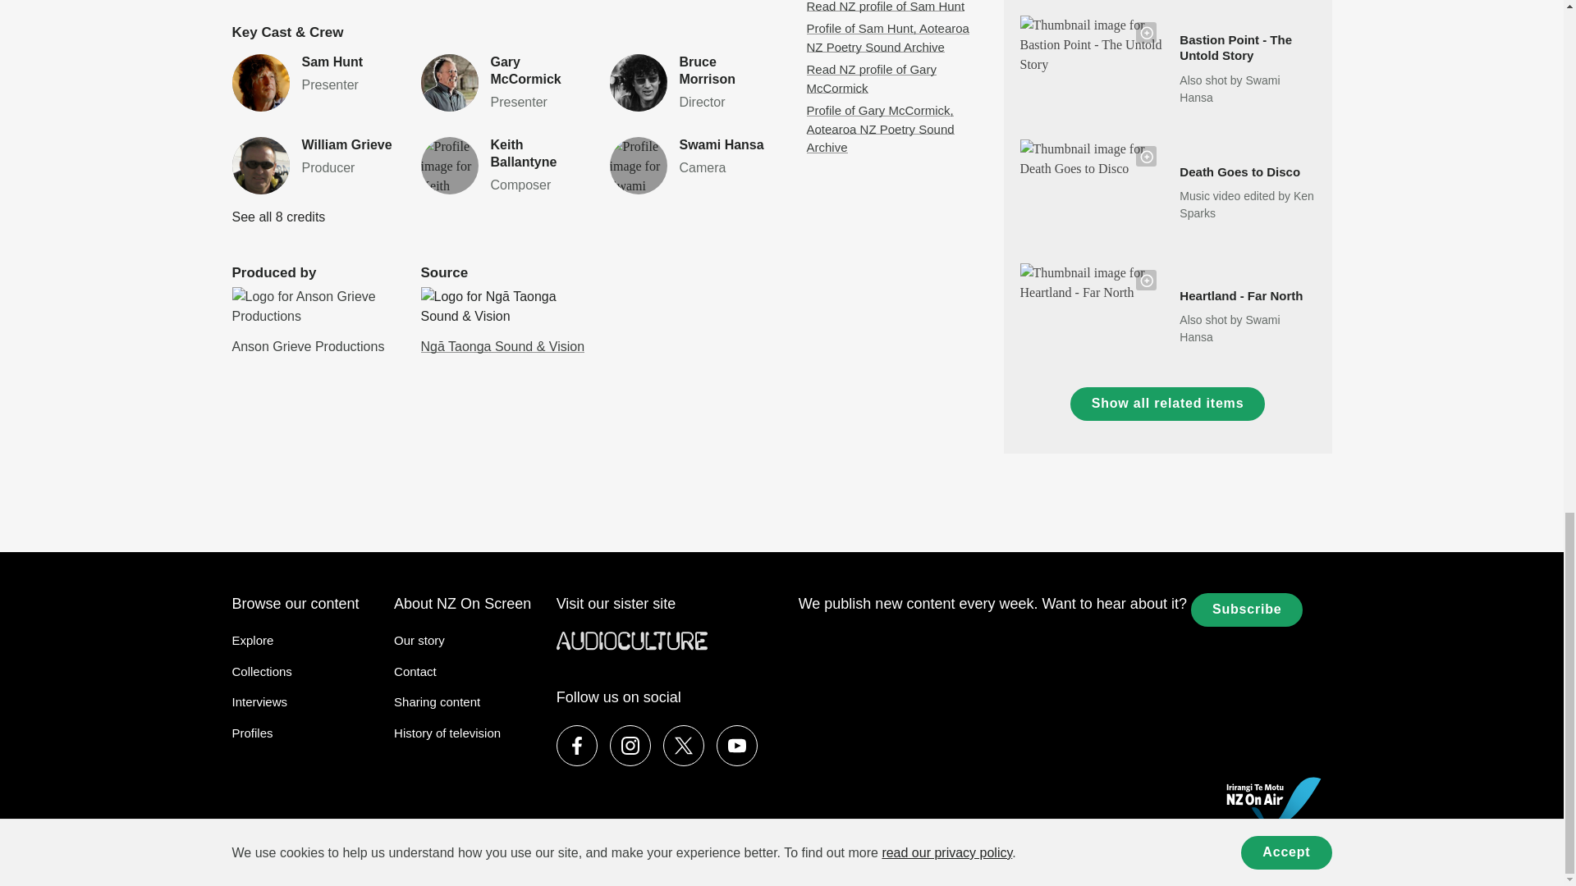 The height and width of the screenshot is (886, 1576). Describe the element at coordinates (691, 83) in the screenshot. I see `See all 8 credits` at that location.